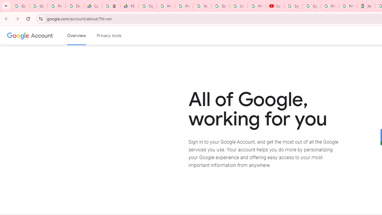 This screenshot has height=215, width=382. Describe the element at coordinates (130, 6) in the screenshot. I see `PDD Holdings Inc - ADR (PDD) Price & News - Google Finance` at that location.